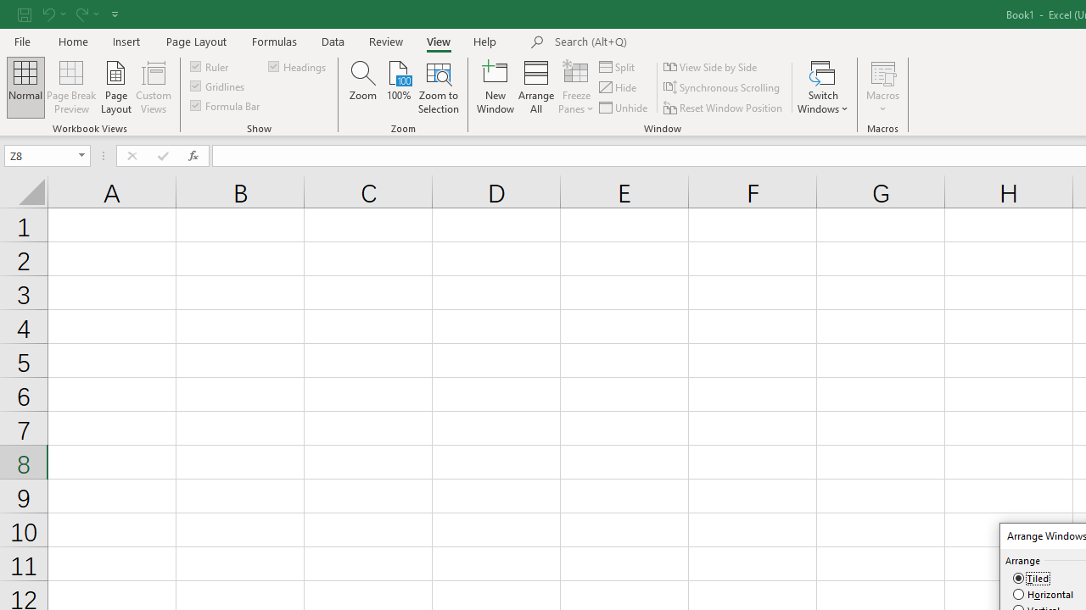 This screenshot has height=610, width=1086. Describe the element at coordinates (882, 86) in the screenshot. I see `Macros` at that location.